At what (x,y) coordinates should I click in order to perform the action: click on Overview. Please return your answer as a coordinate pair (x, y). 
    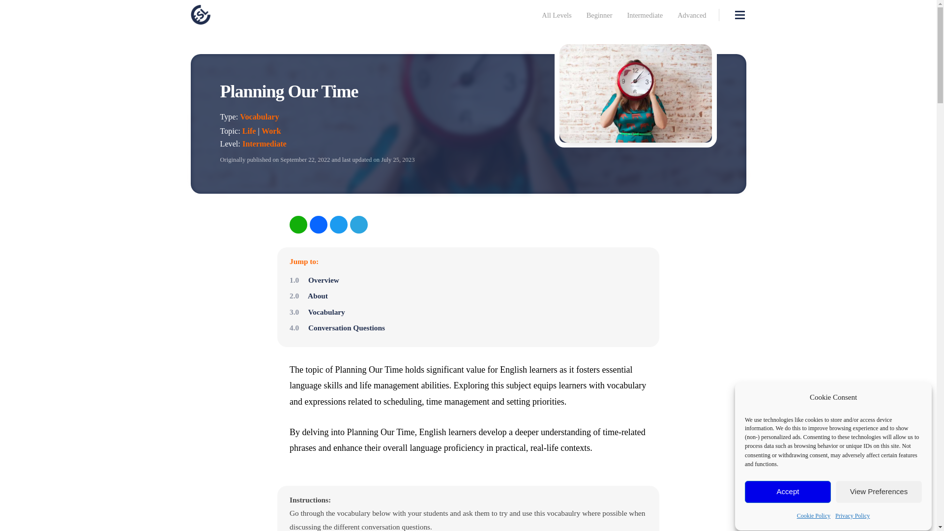
    Looking at the image, I should click on (314, 279).